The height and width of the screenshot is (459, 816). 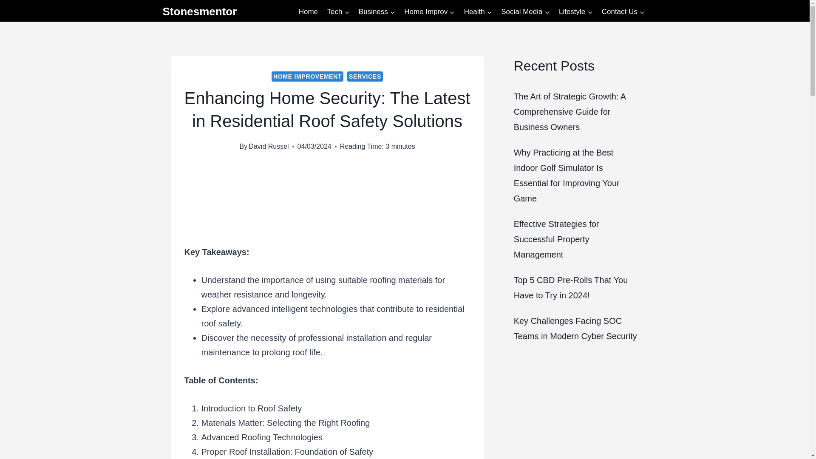 I want to click on Business, so click(x=377, y=12).